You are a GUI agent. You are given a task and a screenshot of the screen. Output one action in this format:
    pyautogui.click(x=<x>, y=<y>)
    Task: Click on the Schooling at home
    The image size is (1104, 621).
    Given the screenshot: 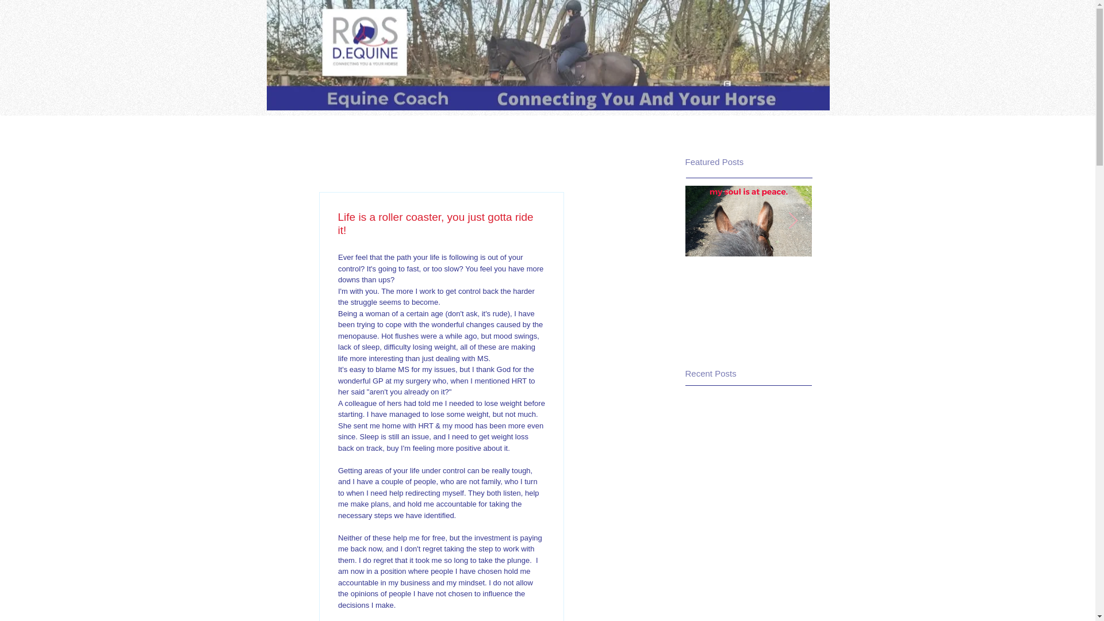 What is the action you would take?
    pyautogui.click(x=549, y=55)
    